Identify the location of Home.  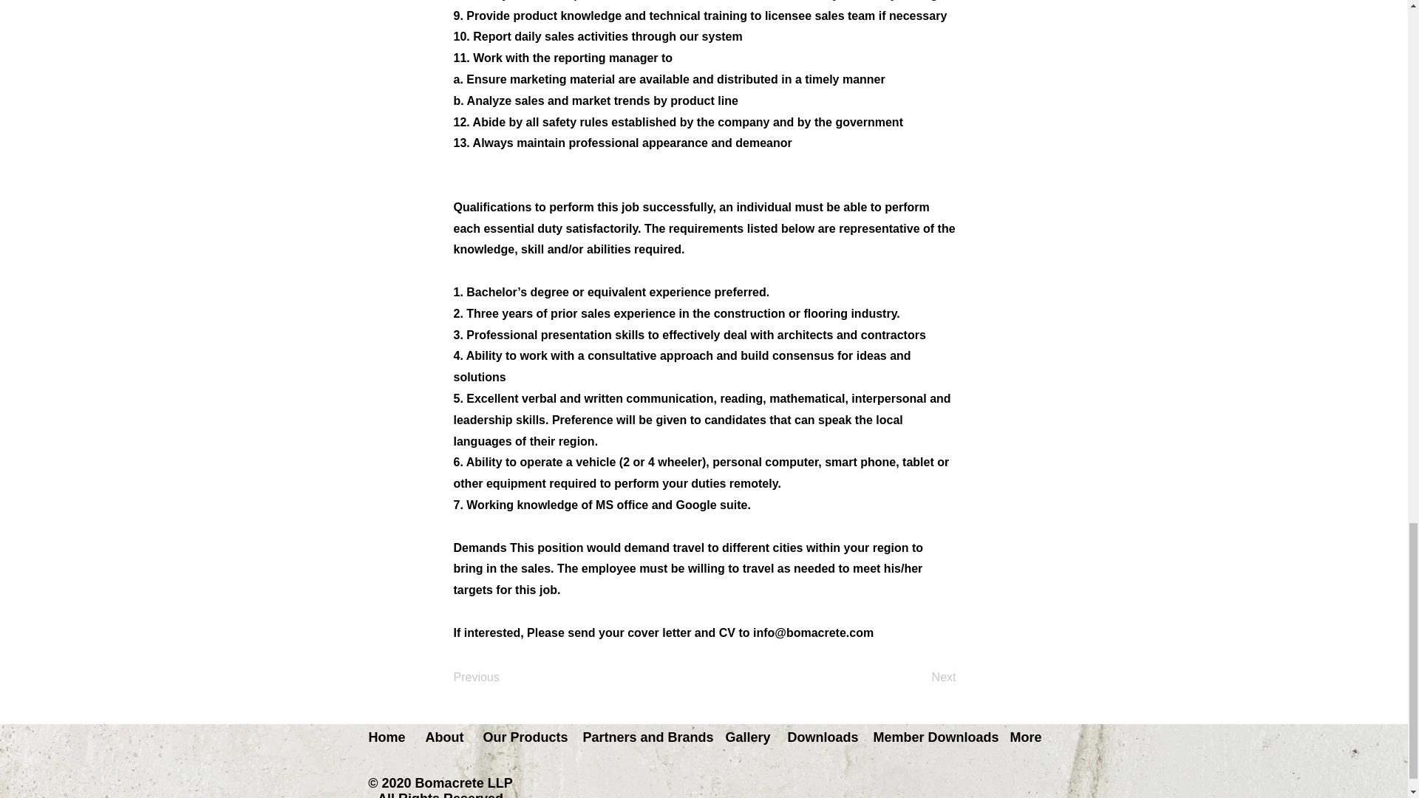
(386, 737).